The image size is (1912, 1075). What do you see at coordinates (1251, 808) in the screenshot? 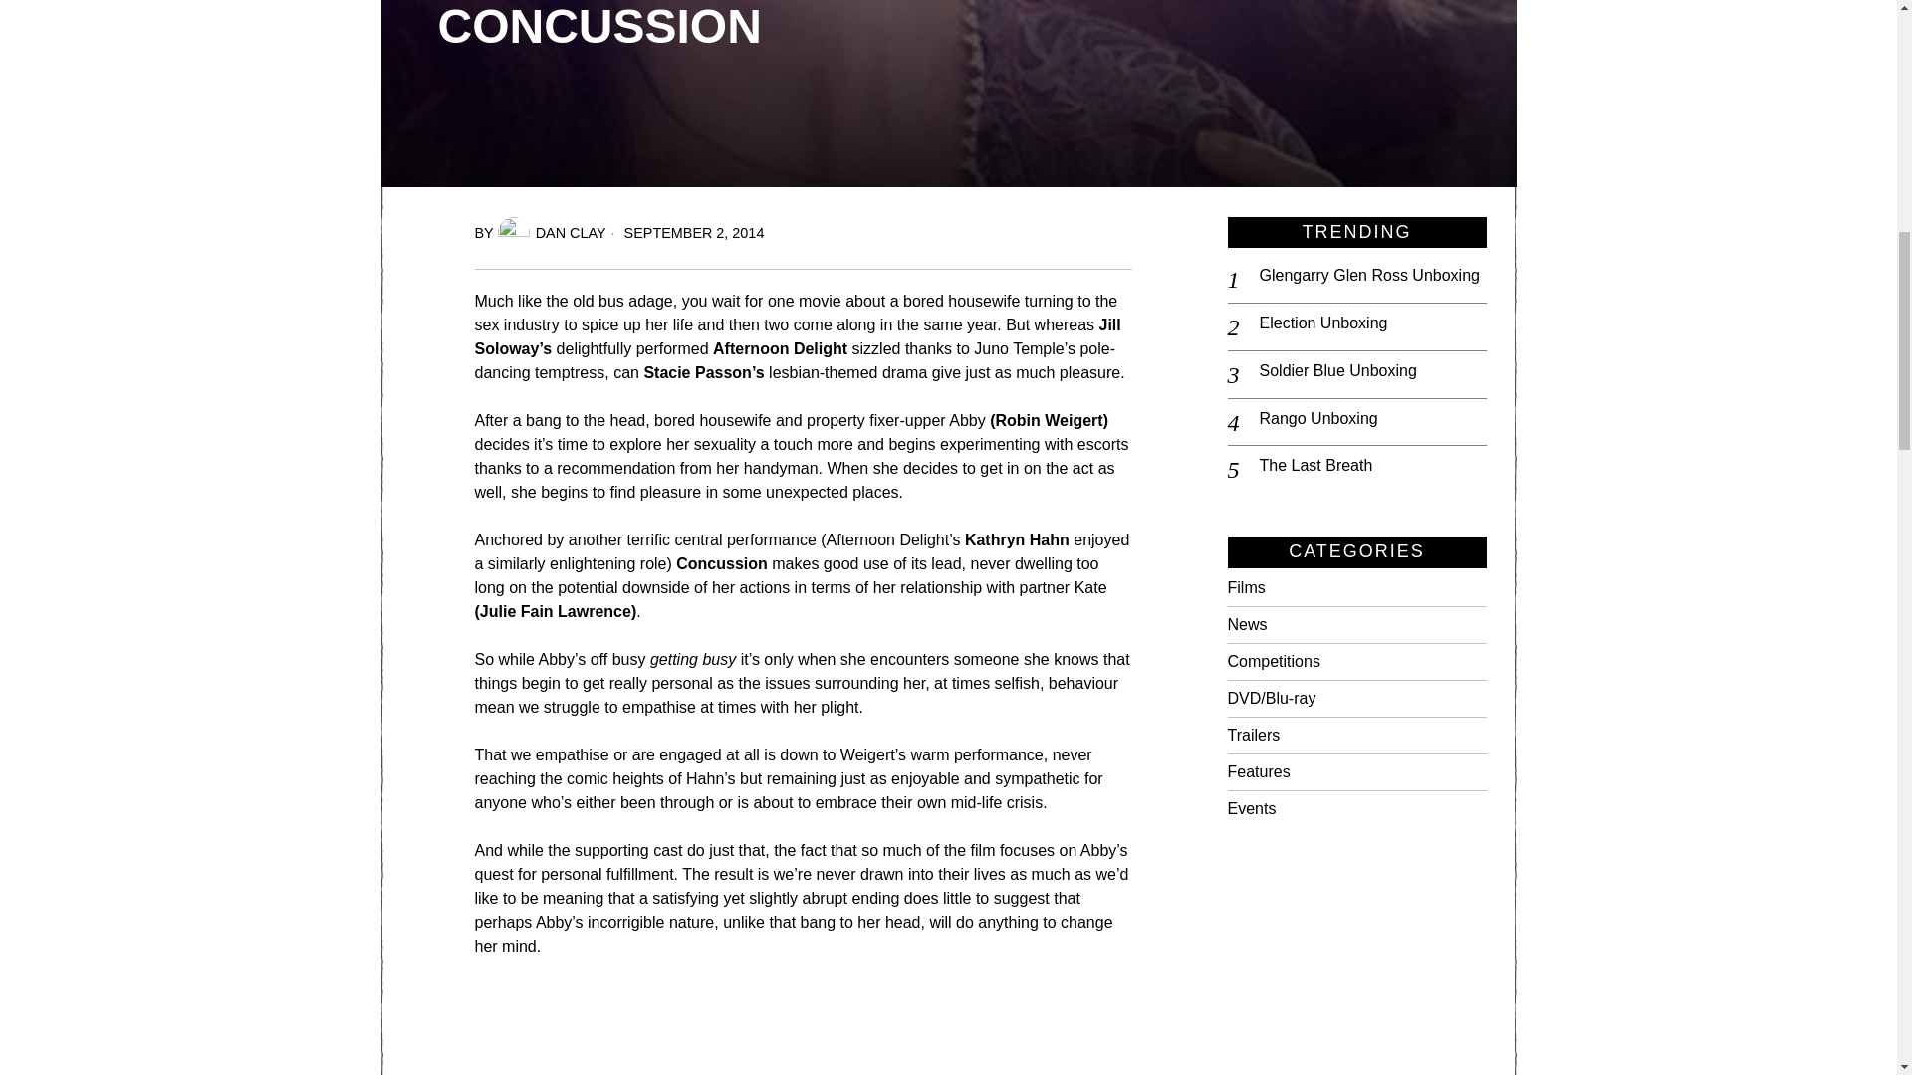
I see `Events` at bounding box center [1251, 808].